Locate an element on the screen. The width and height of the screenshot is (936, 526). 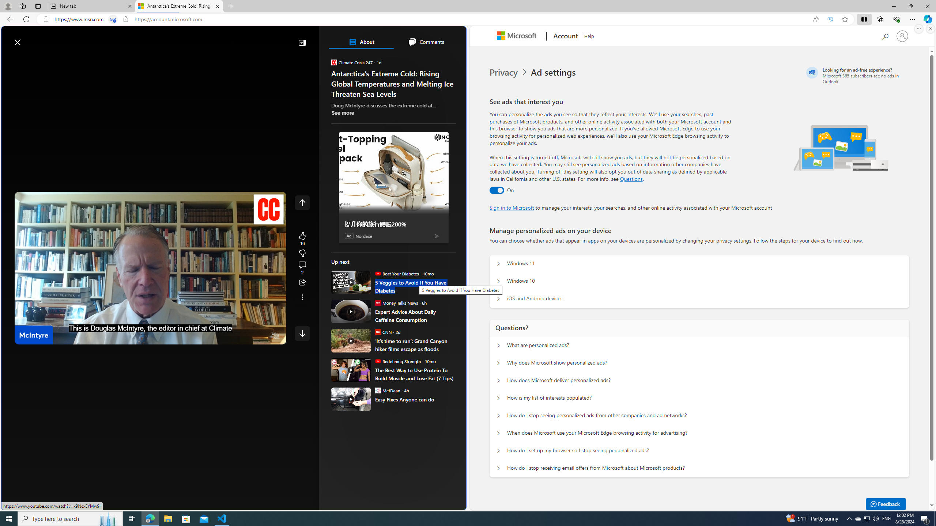
Questions? How does Microsoft deliver personalized ads? is located at coordinates (498, 381).